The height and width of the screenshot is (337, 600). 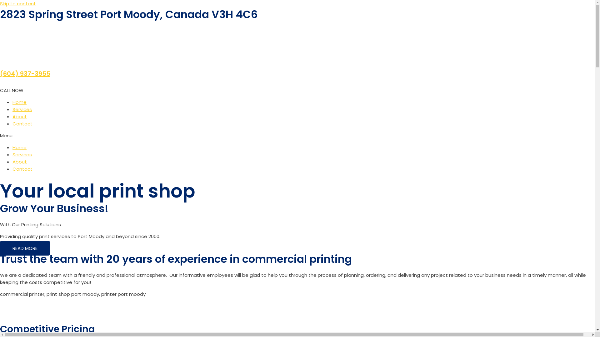 I want to click on Home, so click(x=19, y=147).